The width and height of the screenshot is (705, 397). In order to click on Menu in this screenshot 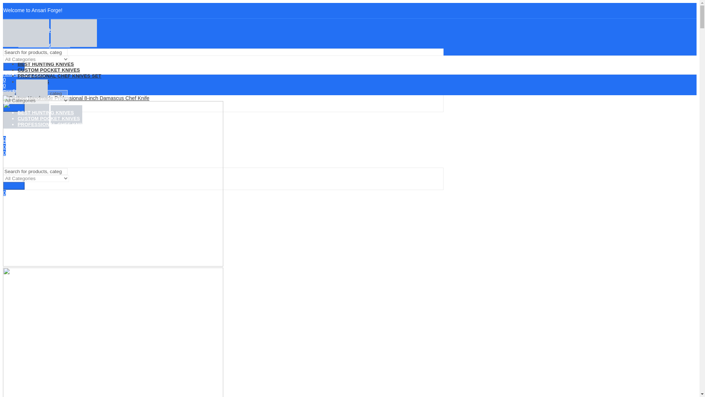, I will do `click(9, 164)`.